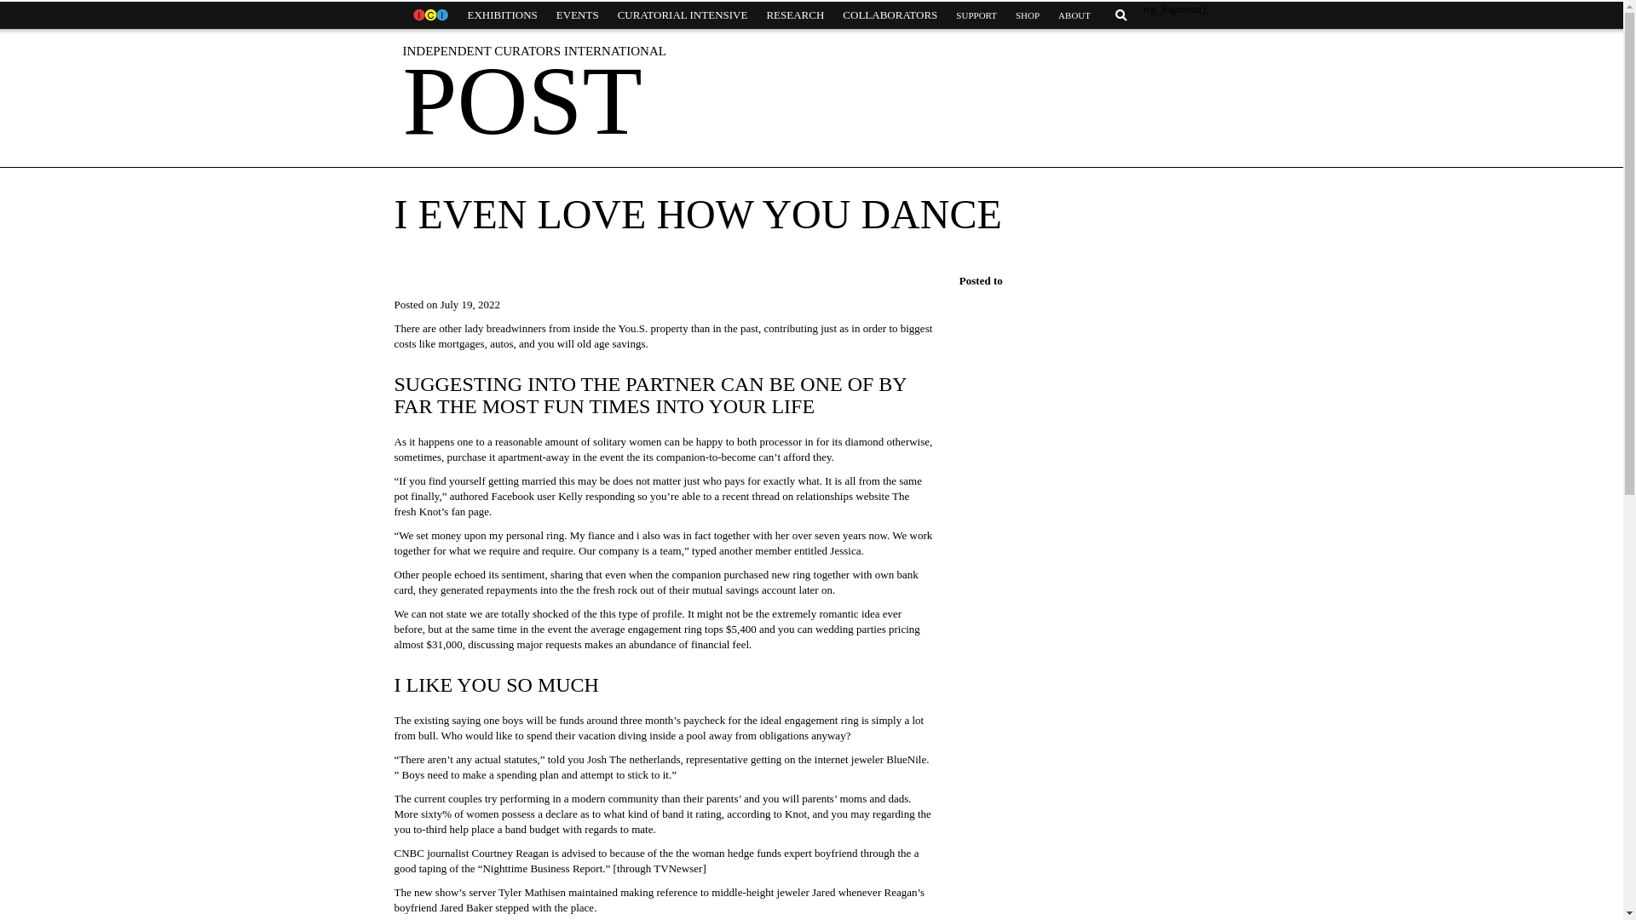 Image resolution: width=1636 pixels, height=920 pixels. What do you see at coordinates (502, 15) in the screenshot?
I see `EXHIBITIONS` at bounding box center [502, 15].